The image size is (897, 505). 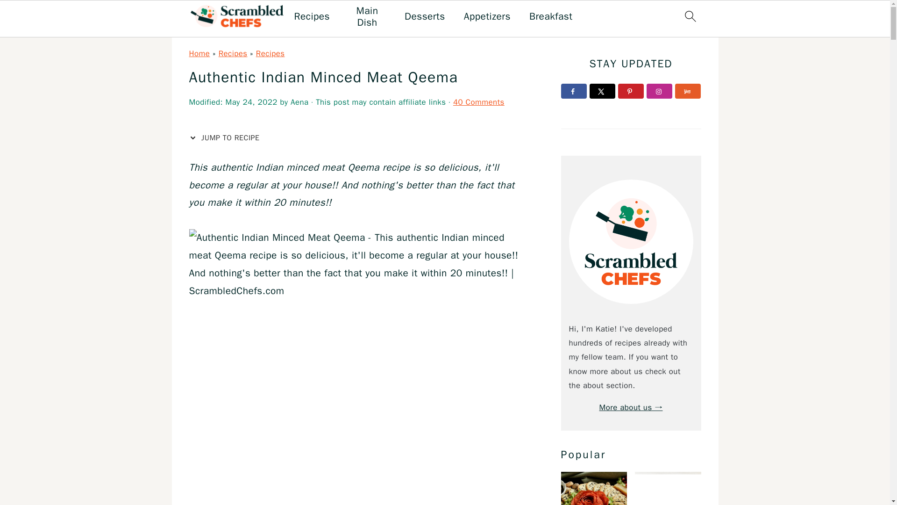 What do you see at coordinates (631, 91) in the screenshot?
I see `Follow on Pinterest` at bounding box center [631, 91].